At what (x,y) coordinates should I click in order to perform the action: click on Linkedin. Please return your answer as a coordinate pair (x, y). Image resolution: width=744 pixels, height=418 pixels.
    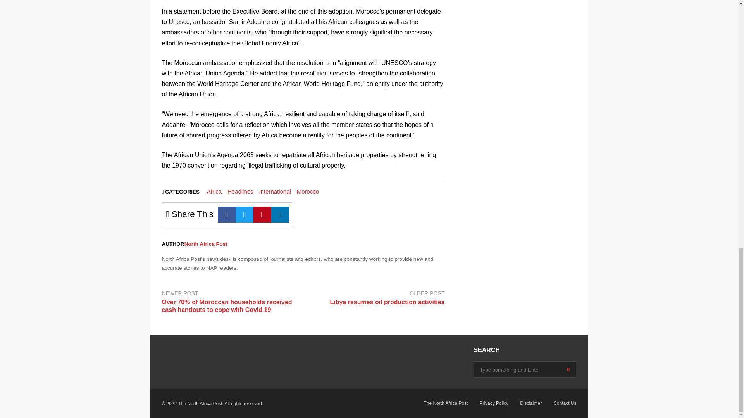
    Looking at the image, I should click on (280, 214).